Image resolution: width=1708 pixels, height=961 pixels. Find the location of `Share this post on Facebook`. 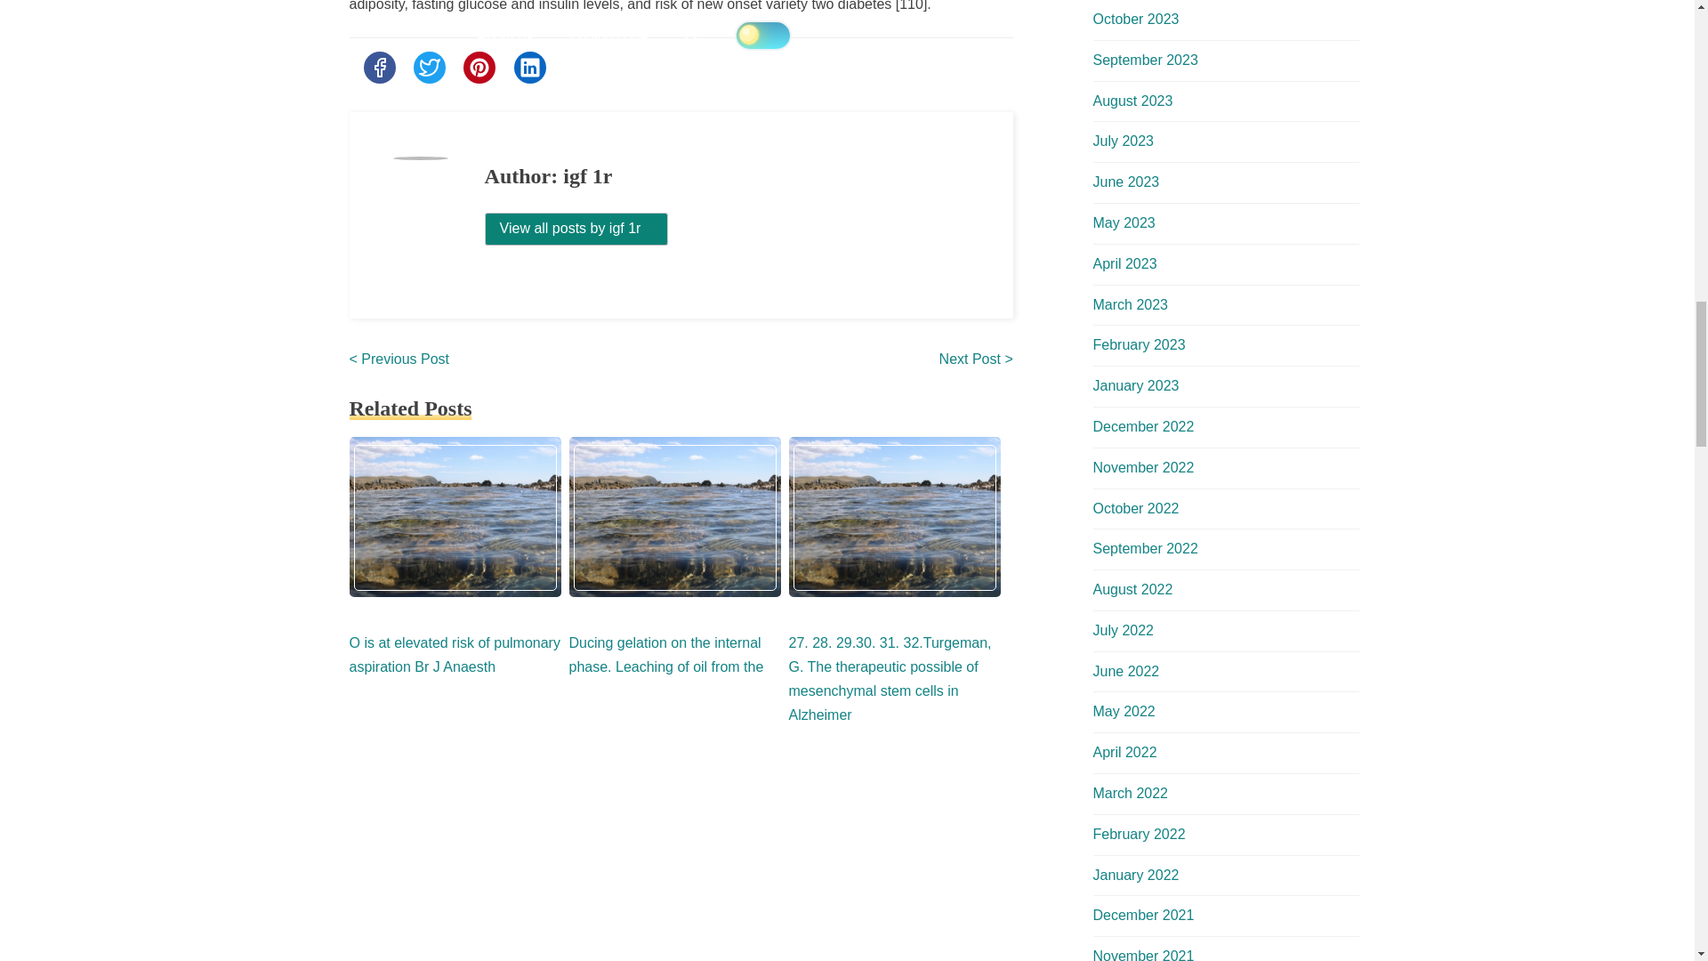

Share this post on Facebook is located at coordinates (378, 68).